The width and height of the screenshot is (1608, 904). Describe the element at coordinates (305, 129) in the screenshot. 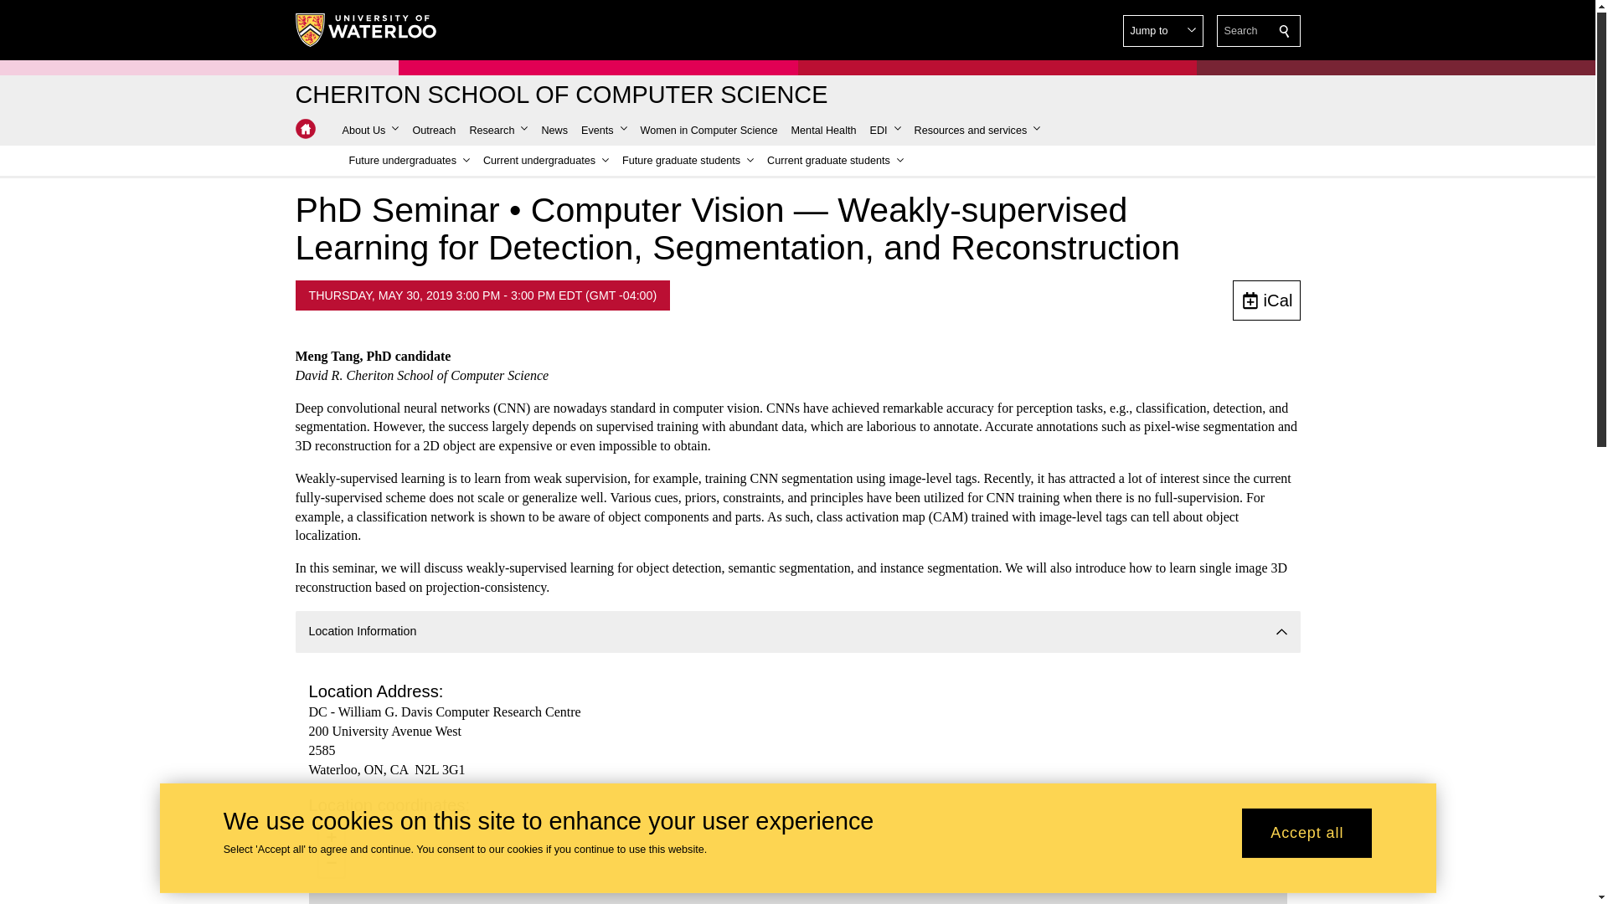

I see `Cheriton School of Computer Science Home` at that location.